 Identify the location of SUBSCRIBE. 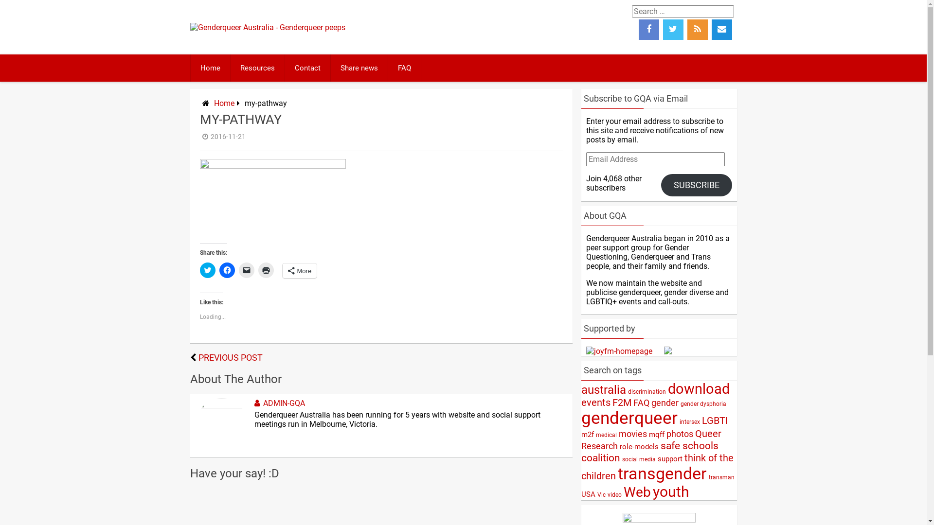
(697, 185).